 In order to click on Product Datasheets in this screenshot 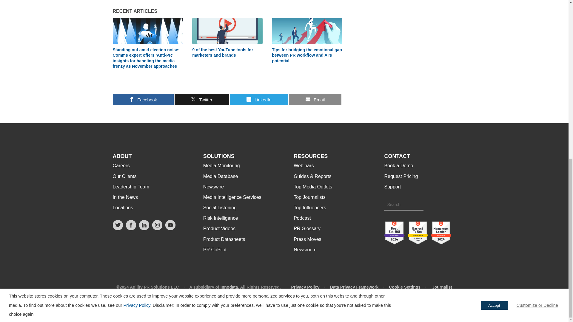, I will do `click(224, 239)`.